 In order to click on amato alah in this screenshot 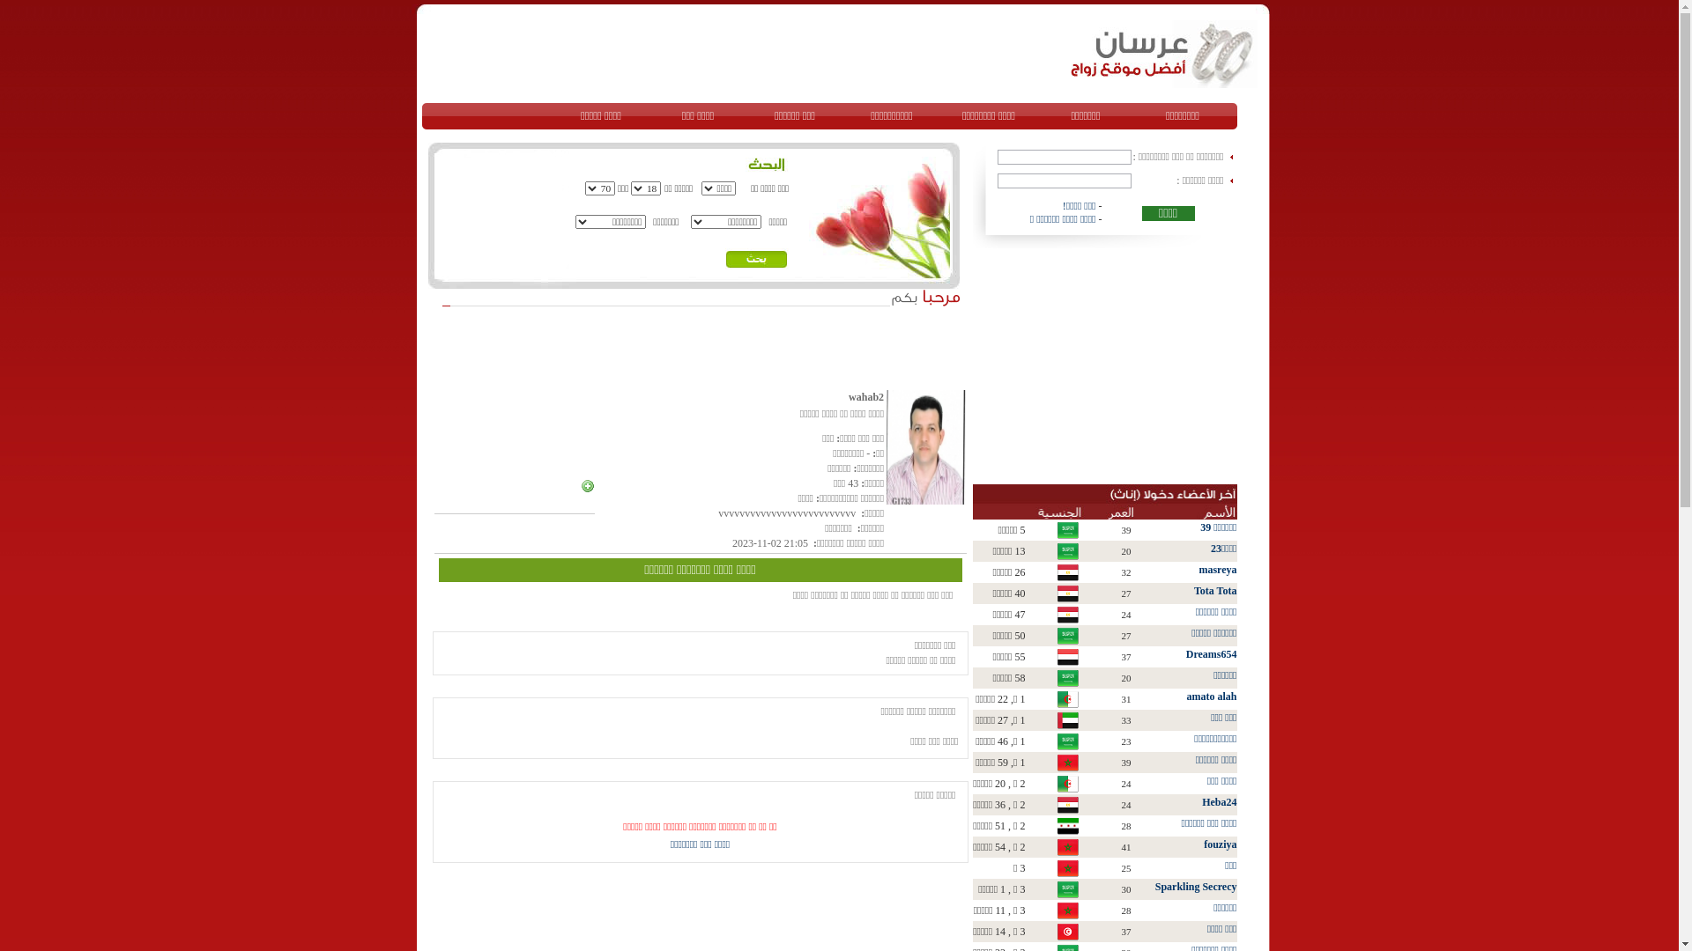, I will do `click(1211, 697)`.